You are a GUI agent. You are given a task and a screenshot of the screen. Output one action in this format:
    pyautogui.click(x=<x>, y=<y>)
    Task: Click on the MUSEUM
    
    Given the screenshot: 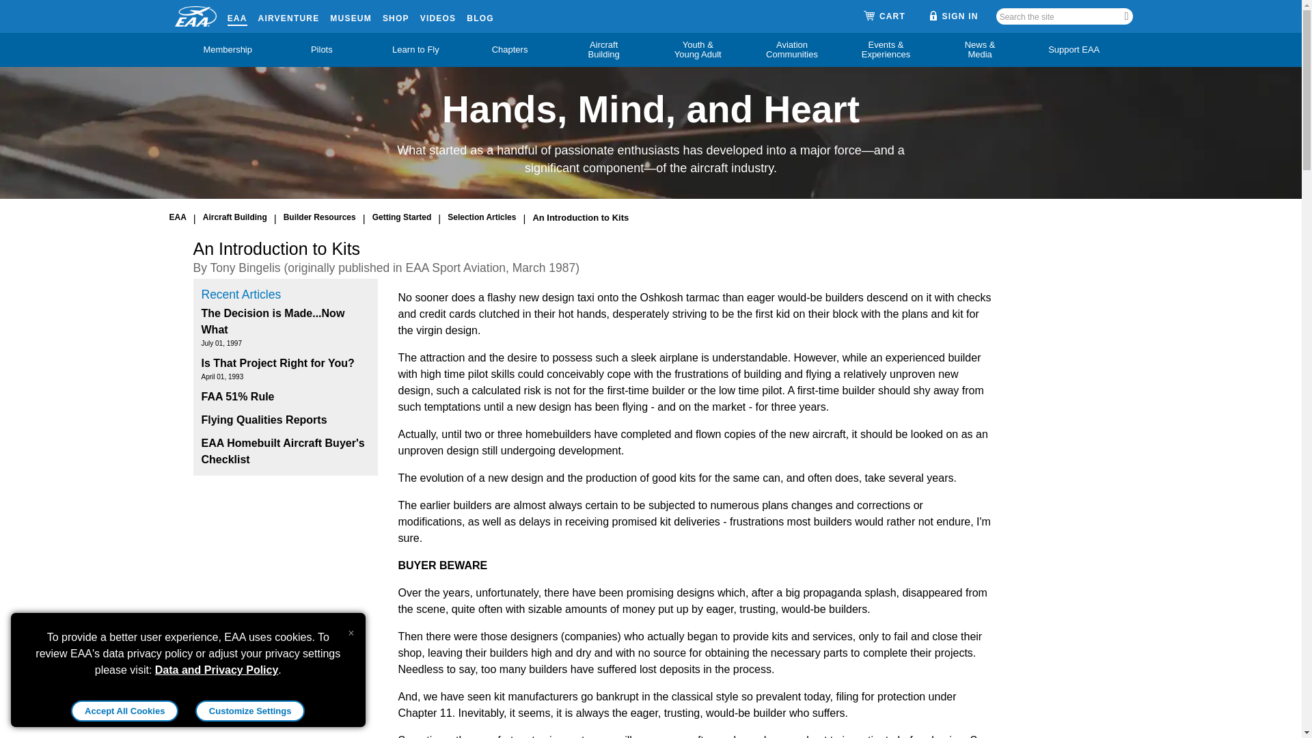 What is the action you would take?
    pyautogui.click(x=351, y=16)
    